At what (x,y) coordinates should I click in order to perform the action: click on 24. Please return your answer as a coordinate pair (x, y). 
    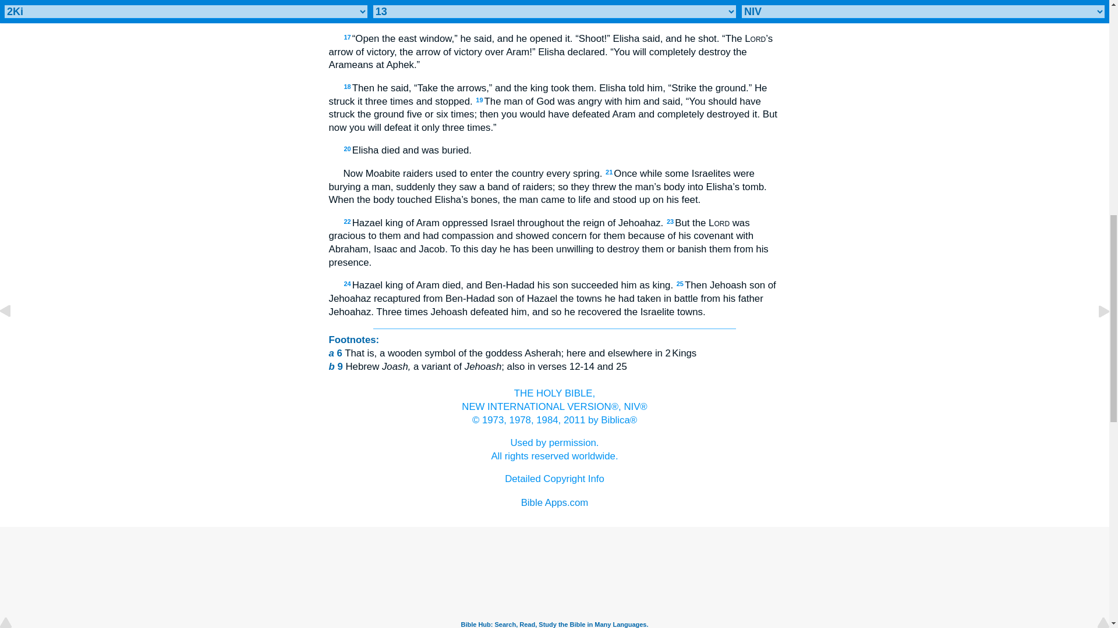
    Looking at the image, I should click on (347, 283).